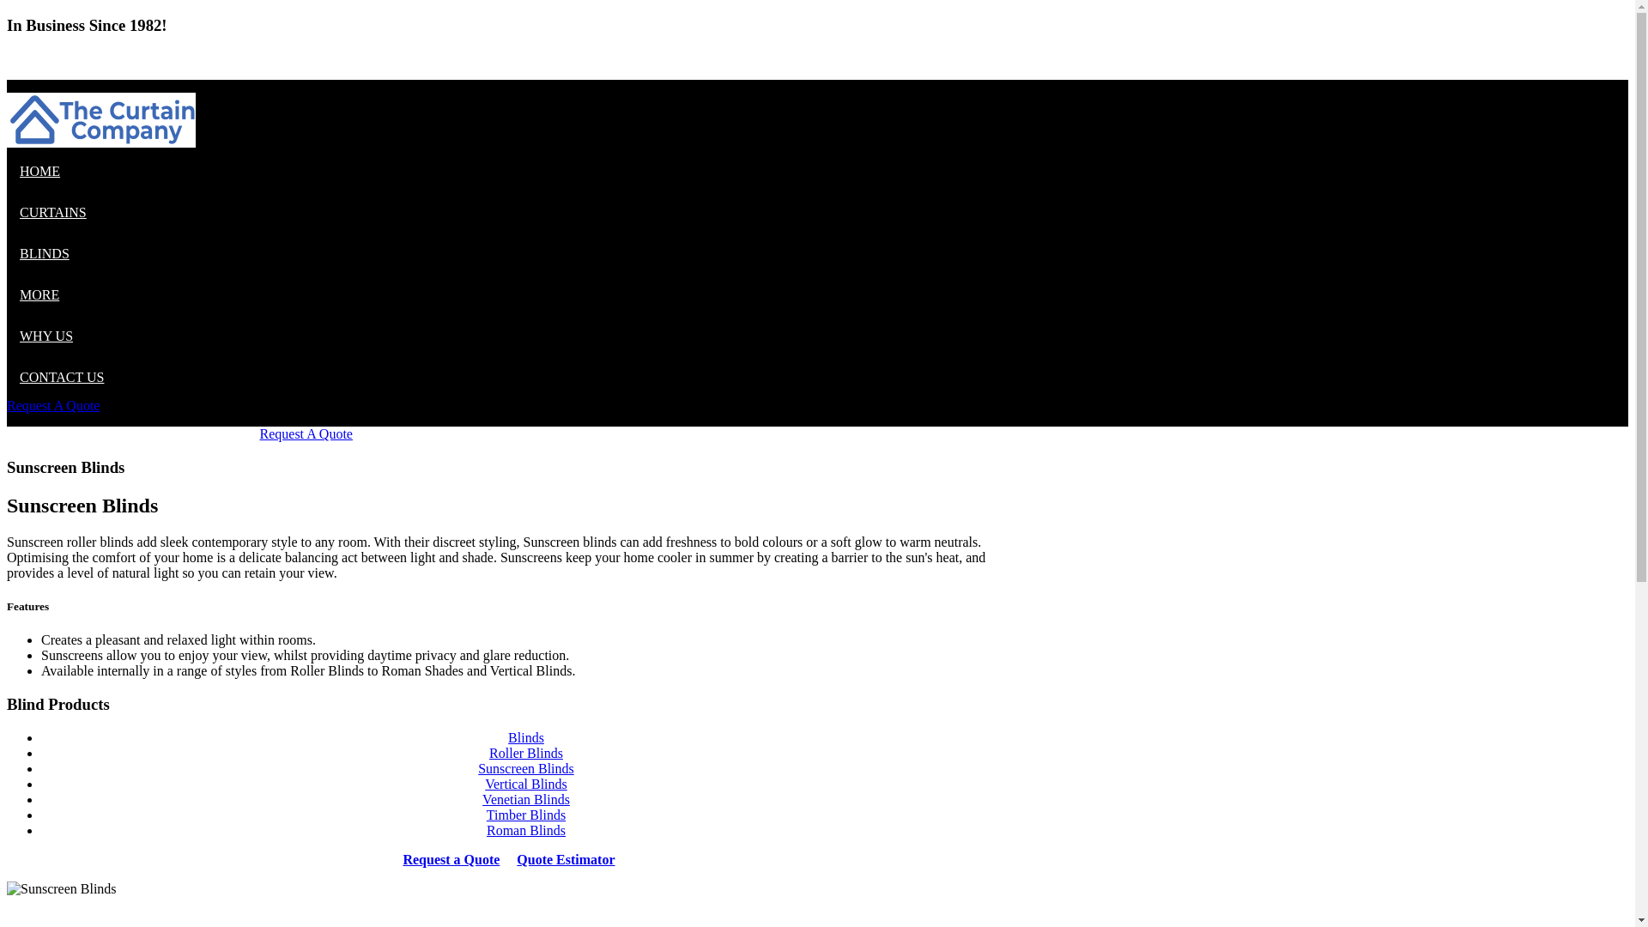  I want to click on Timber Blinds, so click(526, 815).